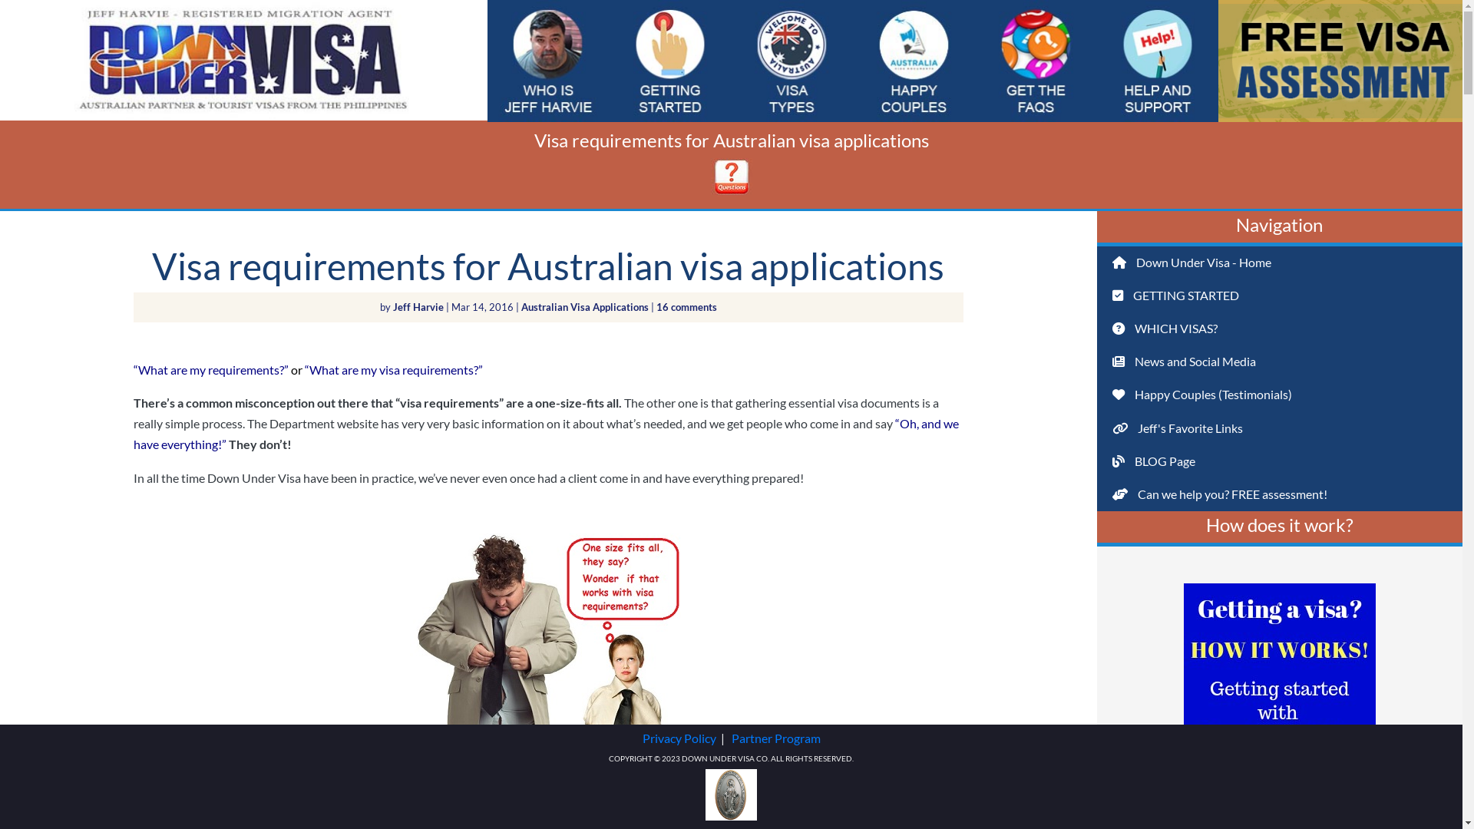 The image size is (1474, 829). I want to click on Jeff's Favorite Links, so click(914, 428).